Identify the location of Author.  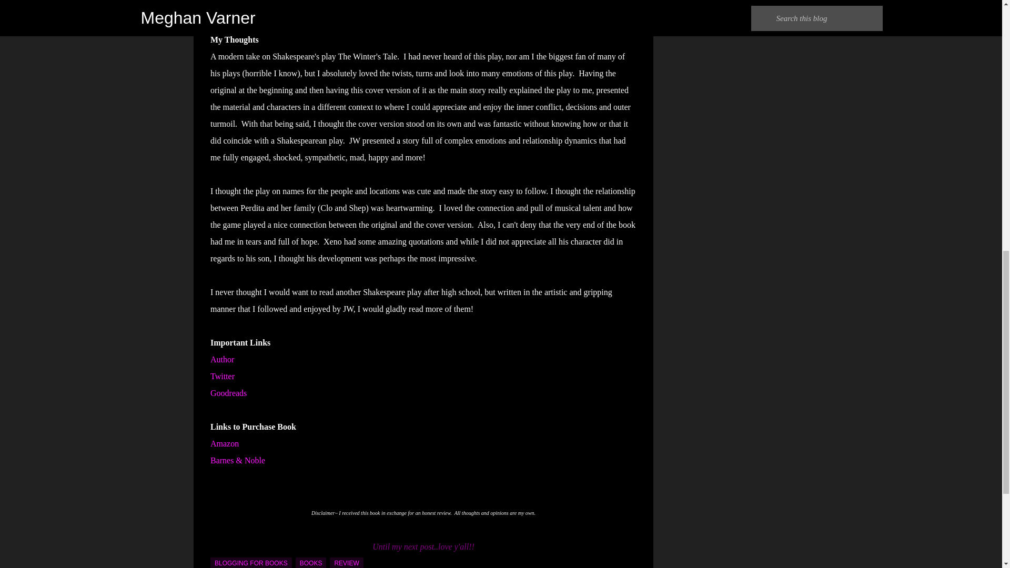
(222, 360).